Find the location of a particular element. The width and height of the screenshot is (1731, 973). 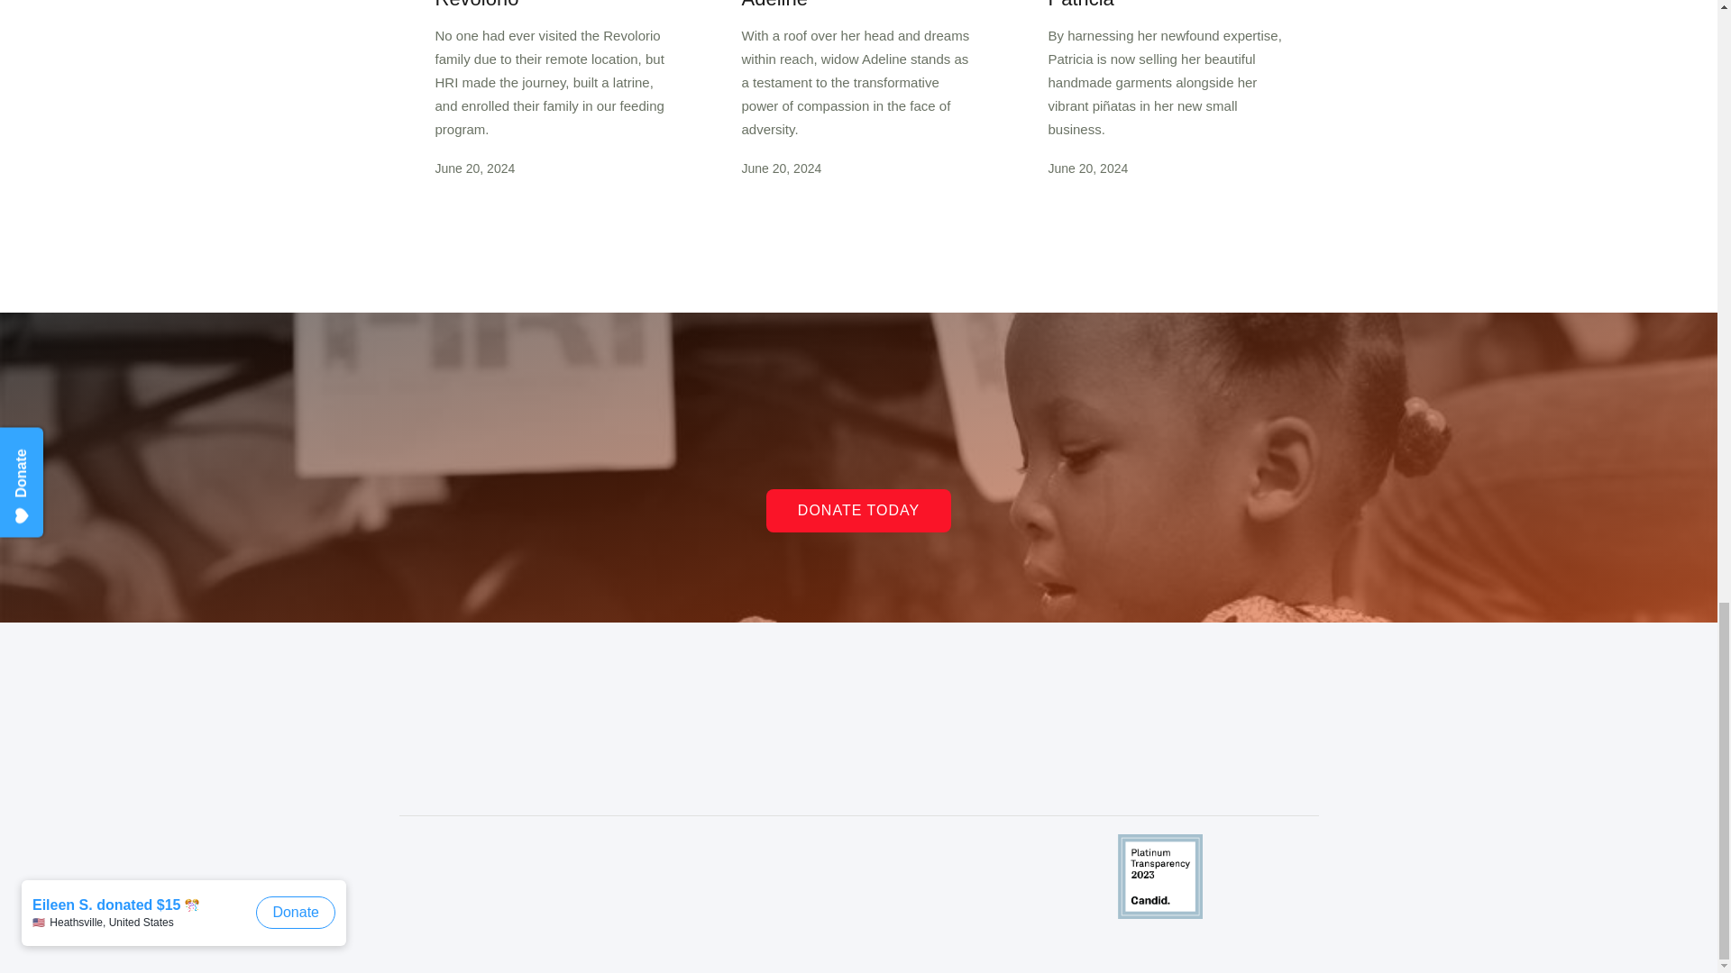

June 20, 2024 is located at coordinates (1165, 168).